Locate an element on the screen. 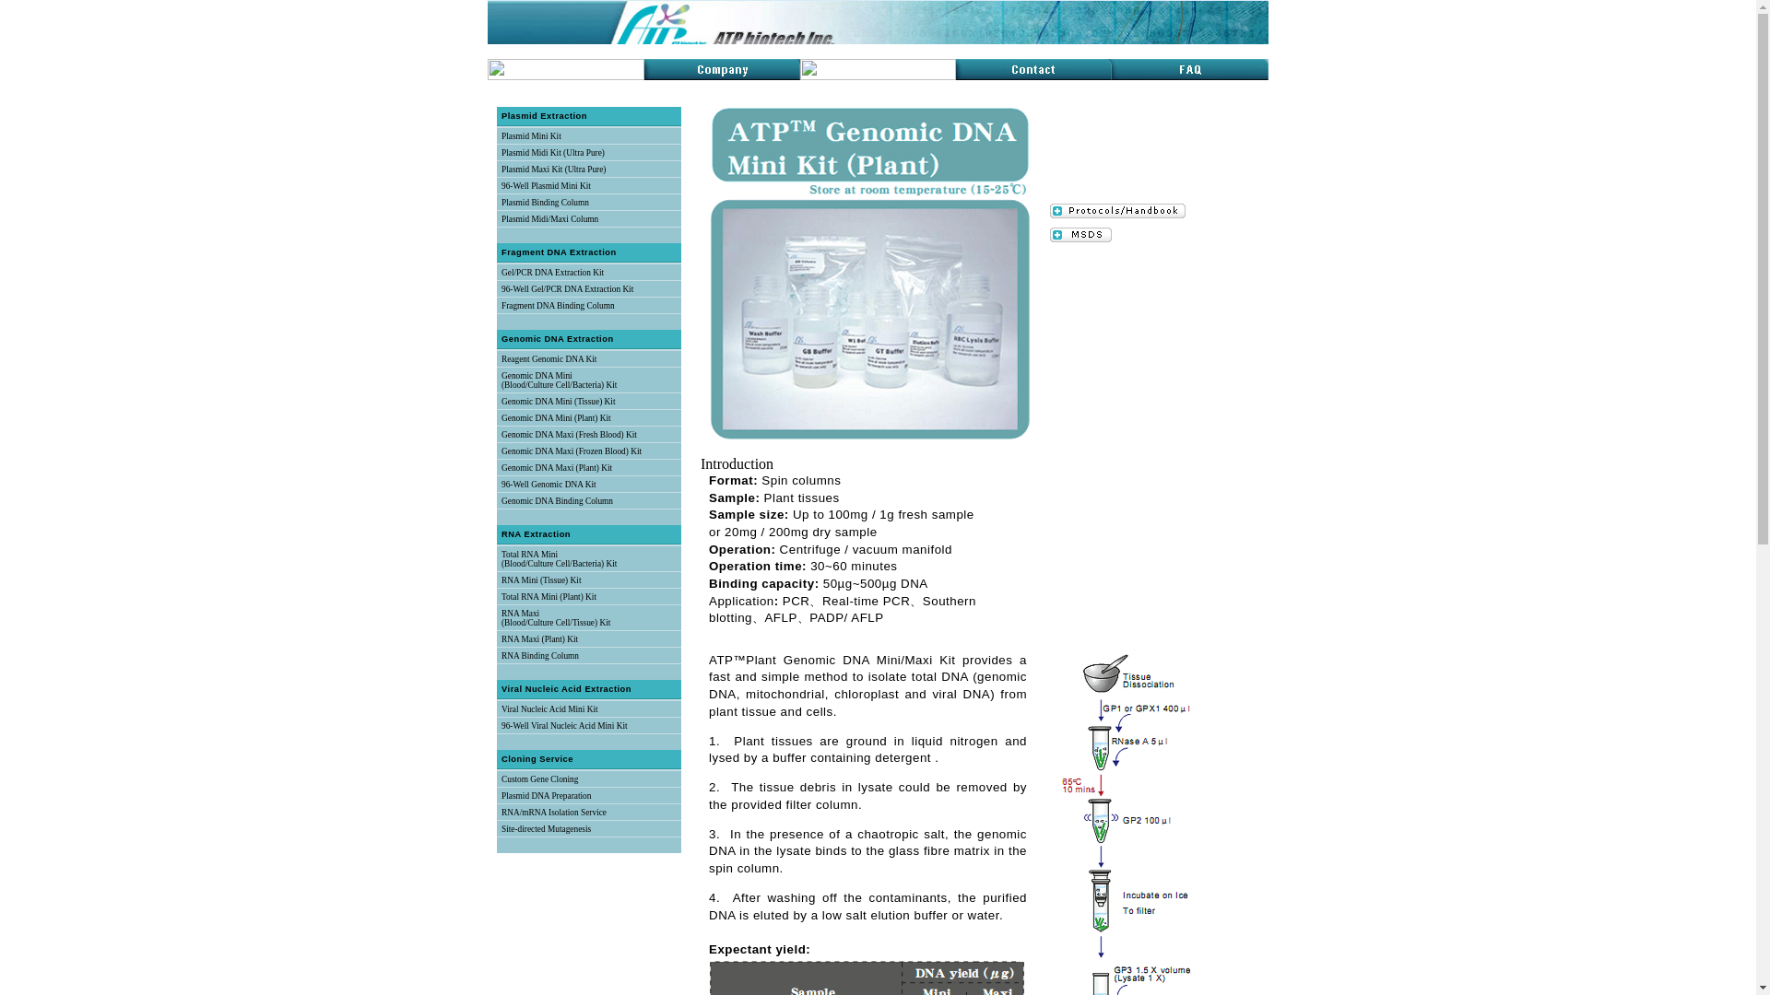 The image size is (1770, 995). Genomic DNA Binding Column is located at coordinates (557, 500).